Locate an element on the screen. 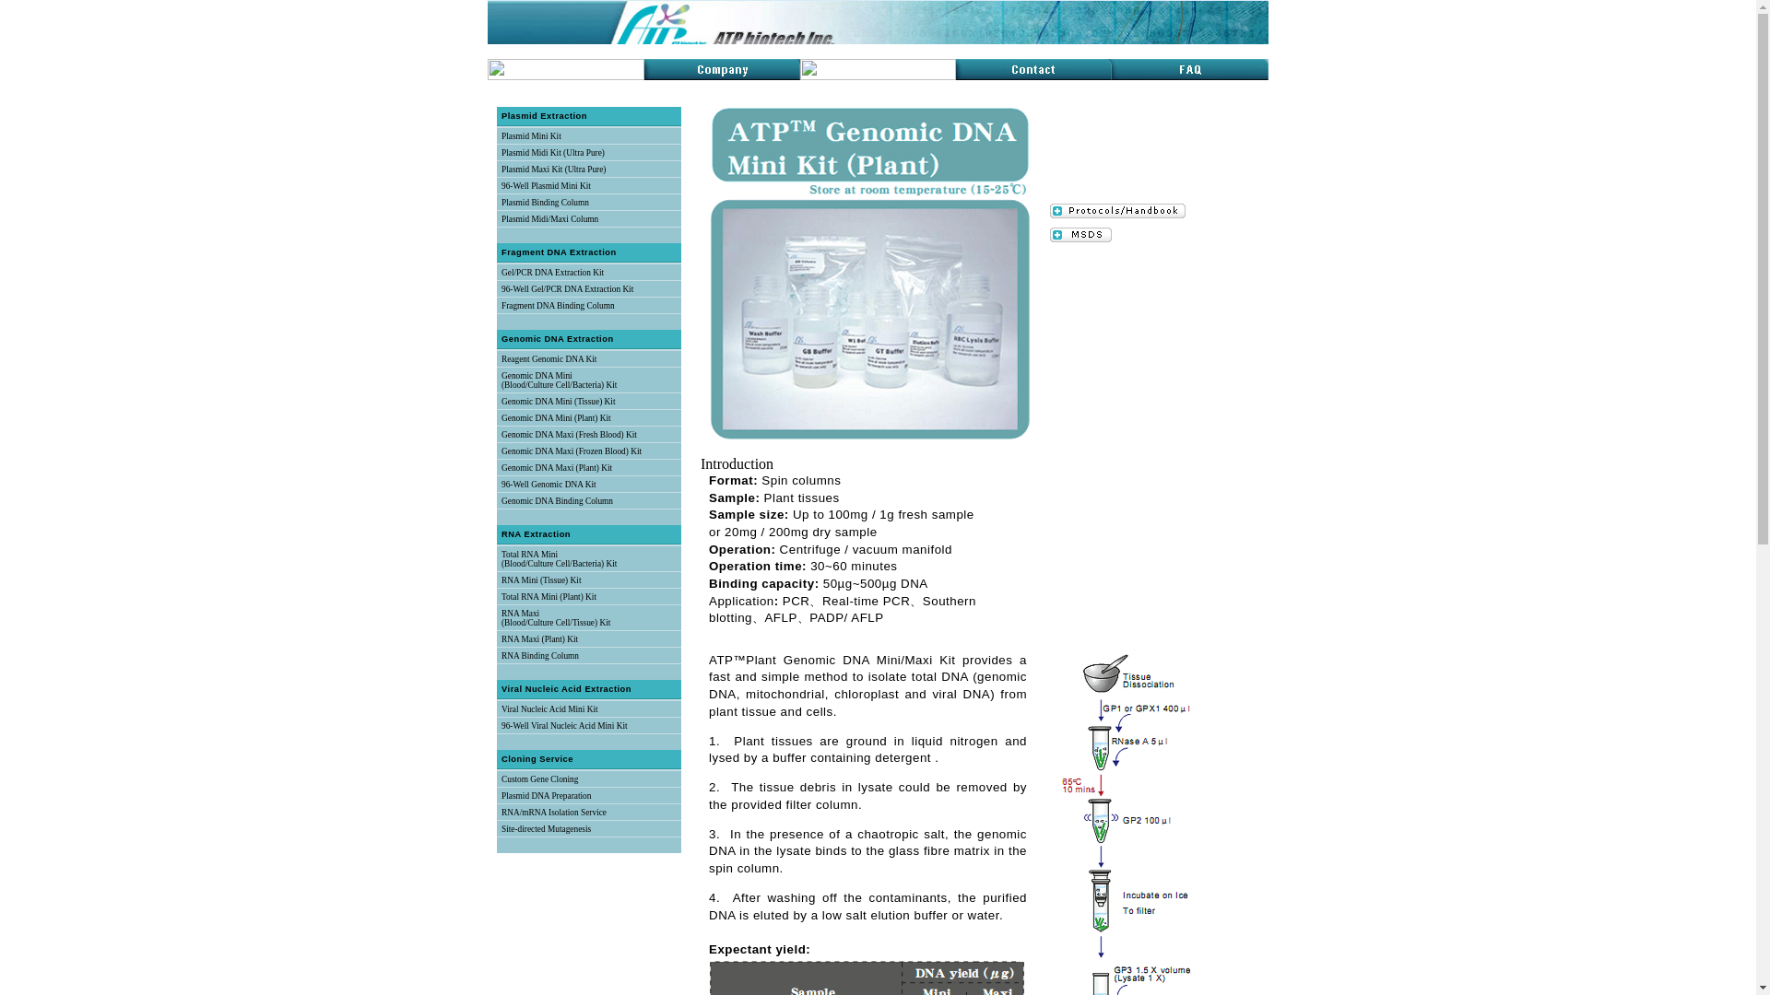 The image size is (1770, 995). Genomic DNA Binding Column is located at coordinates (557, 500).